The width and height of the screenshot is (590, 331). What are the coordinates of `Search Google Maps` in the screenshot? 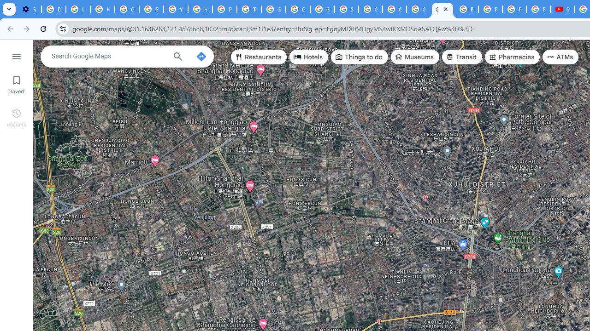 It's located at (108, 56).